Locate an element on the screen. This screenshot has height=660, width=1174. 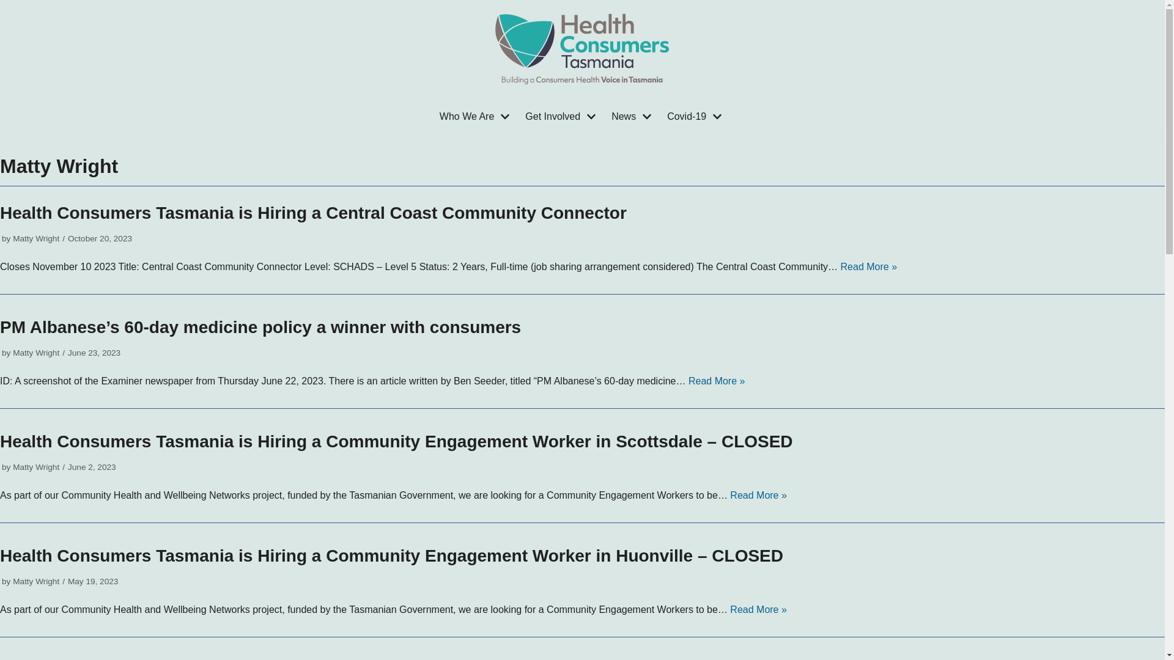
Get Involved is located at coordinates (562, 117).